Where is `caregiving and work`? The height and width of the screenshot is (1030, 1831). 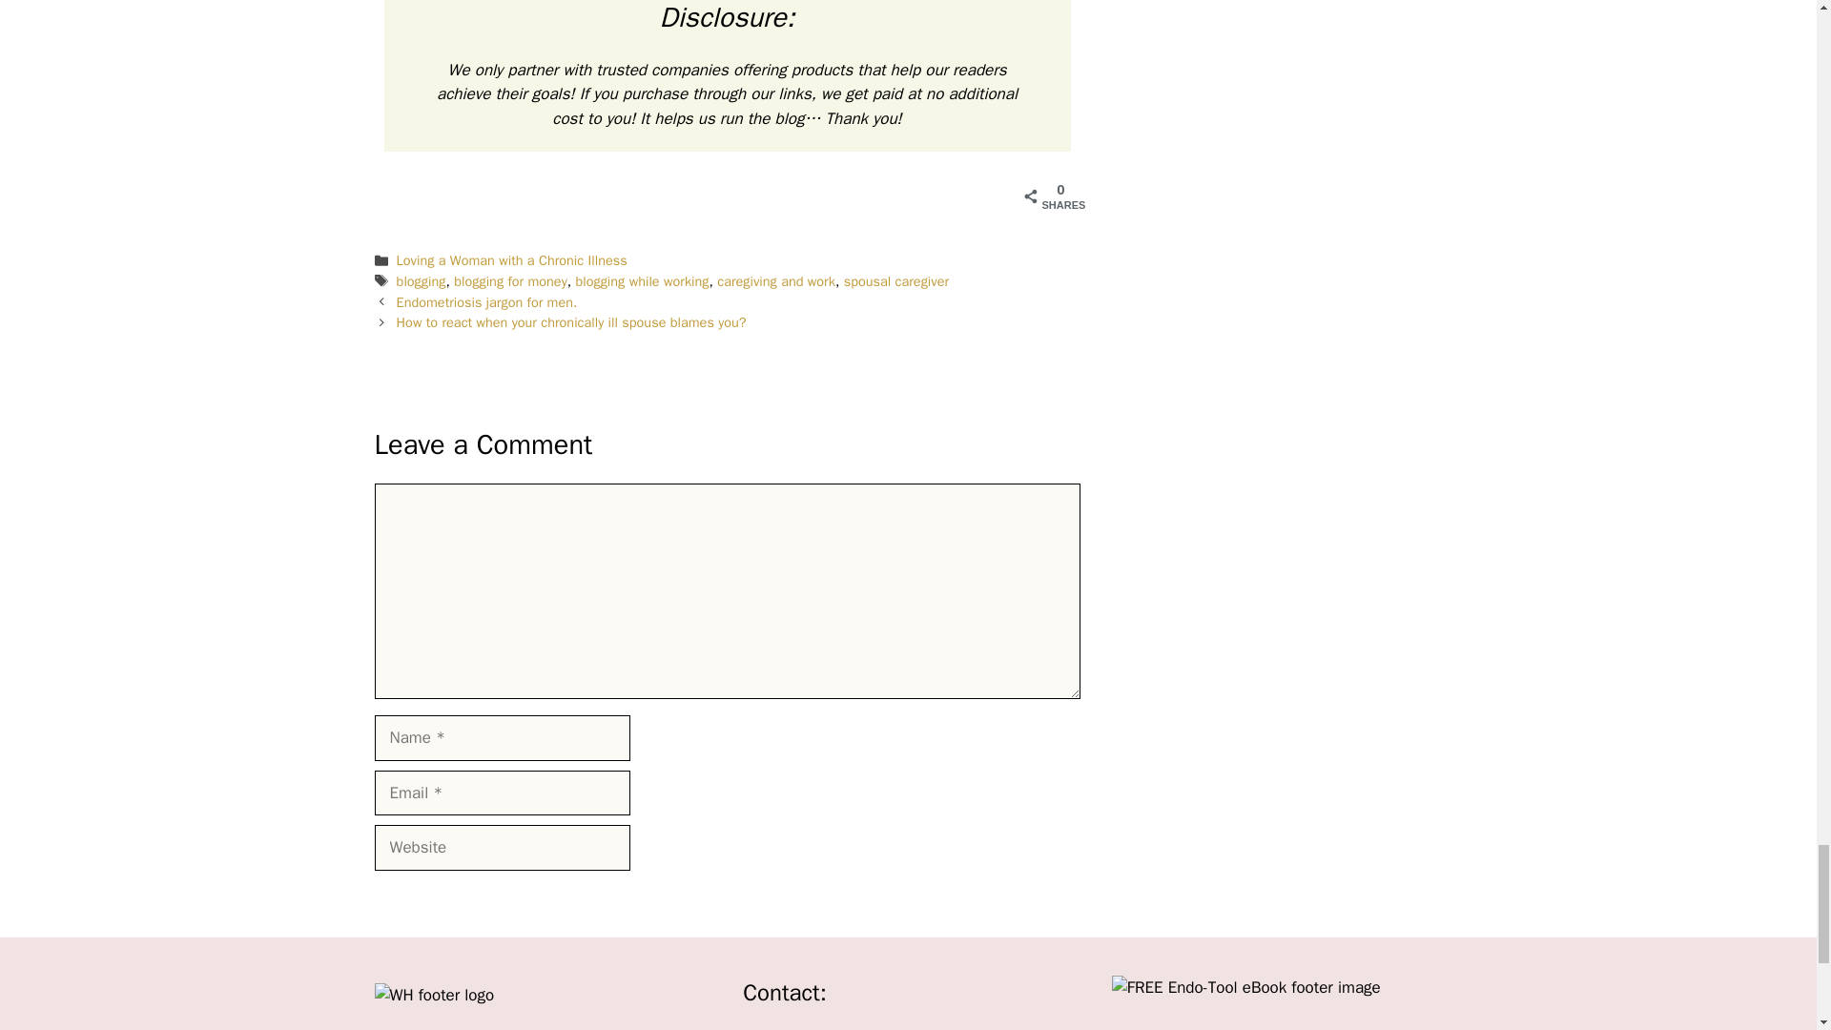
caregiving and work is located at coordinates (776, 280).